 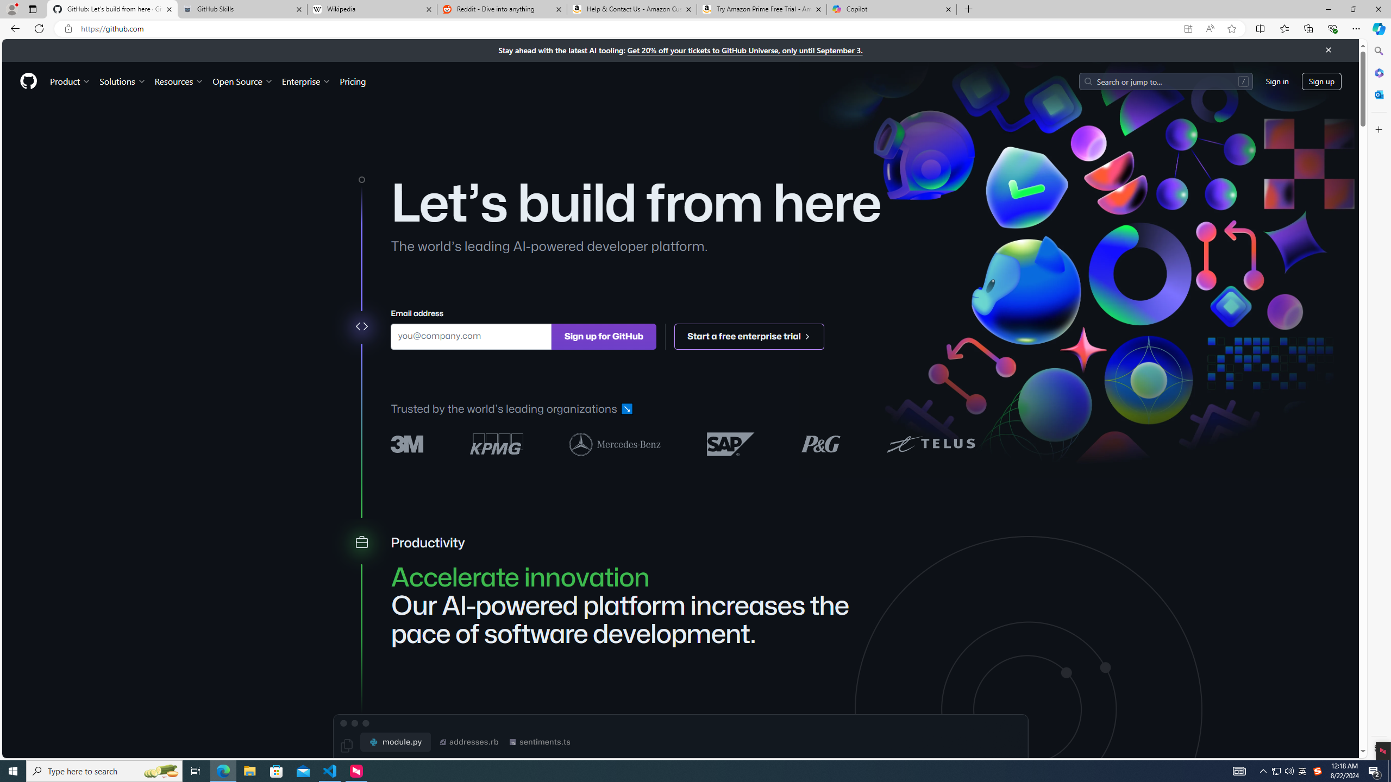 I want to click on Microsoft 365, so click(x=1378, y=73).